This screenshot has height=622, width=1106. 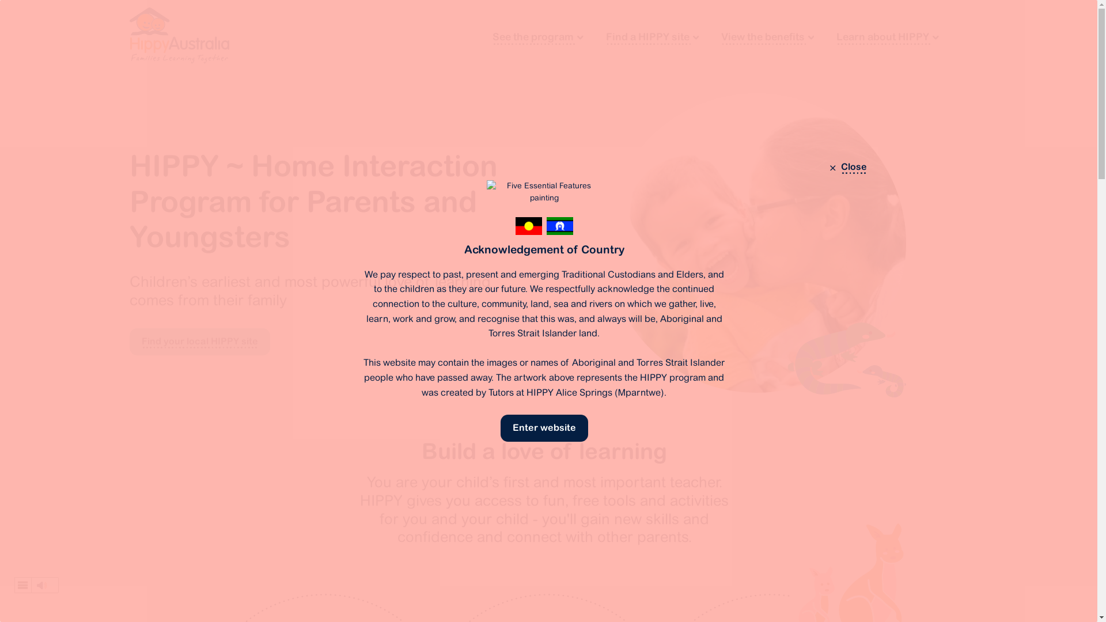 What do you see at coordinates (23, 585) in the screenshot?
I see `webReader menu` at bounding box center [23, 585].